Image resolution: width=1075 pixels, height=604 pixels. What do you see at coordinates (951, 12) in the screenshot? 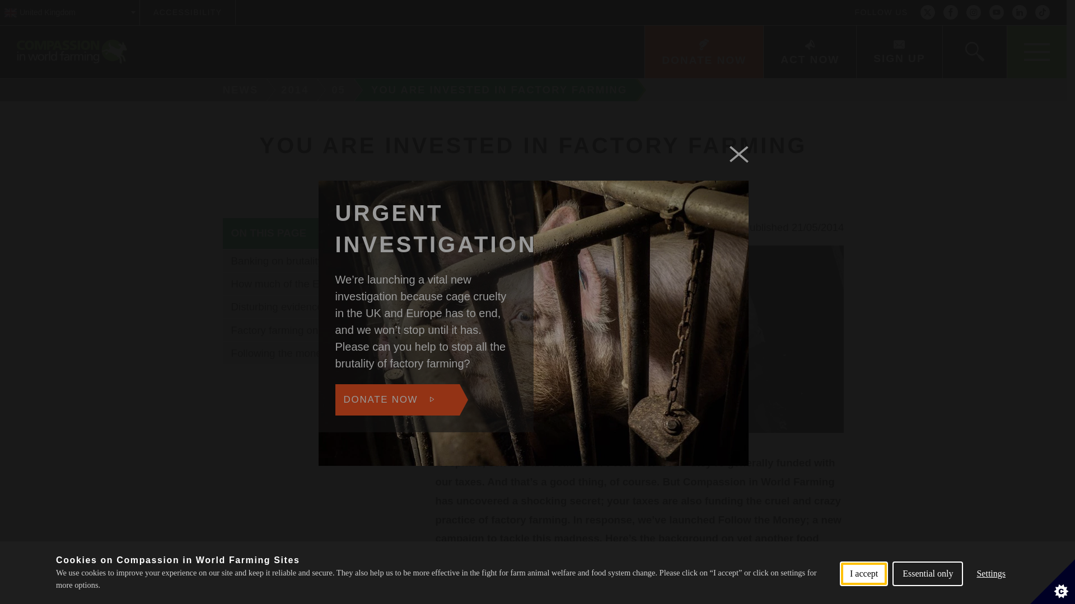
I see `Facebook` at bounding box center [951, 12].